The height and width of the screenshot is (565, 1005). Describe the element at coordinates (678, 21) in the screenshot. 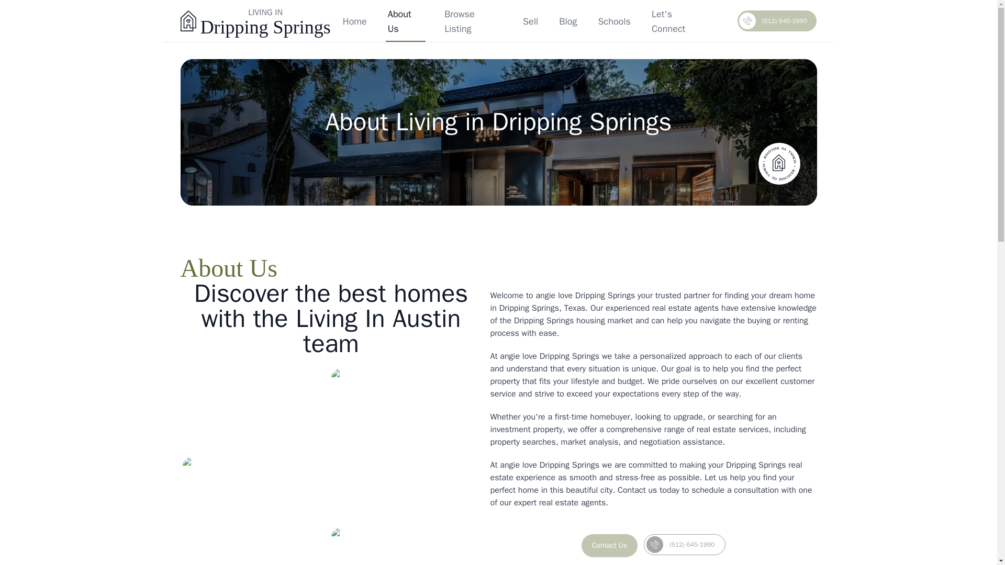

I see `Let's Connect` at that location.